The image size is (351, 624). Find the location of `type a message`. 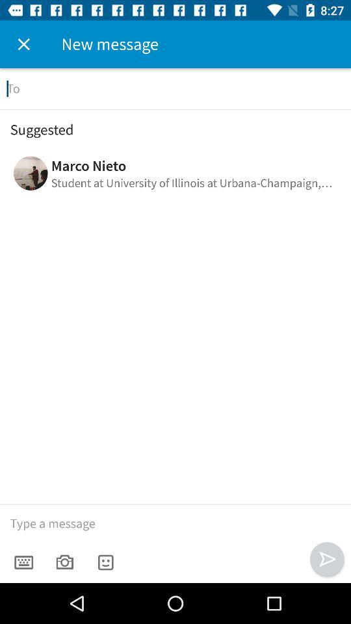

type a message is located at coordinates (175, 524).